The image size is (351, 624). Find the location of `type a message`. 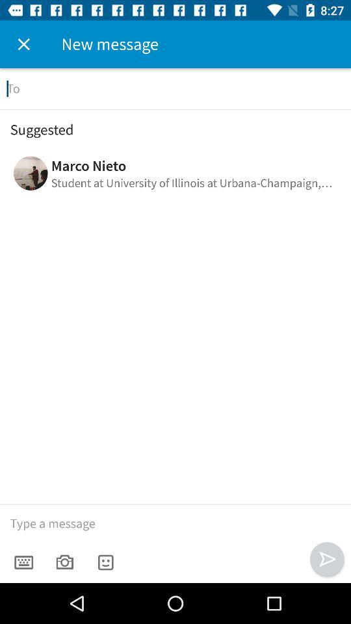

type a message is located at coordinates (175, 524).